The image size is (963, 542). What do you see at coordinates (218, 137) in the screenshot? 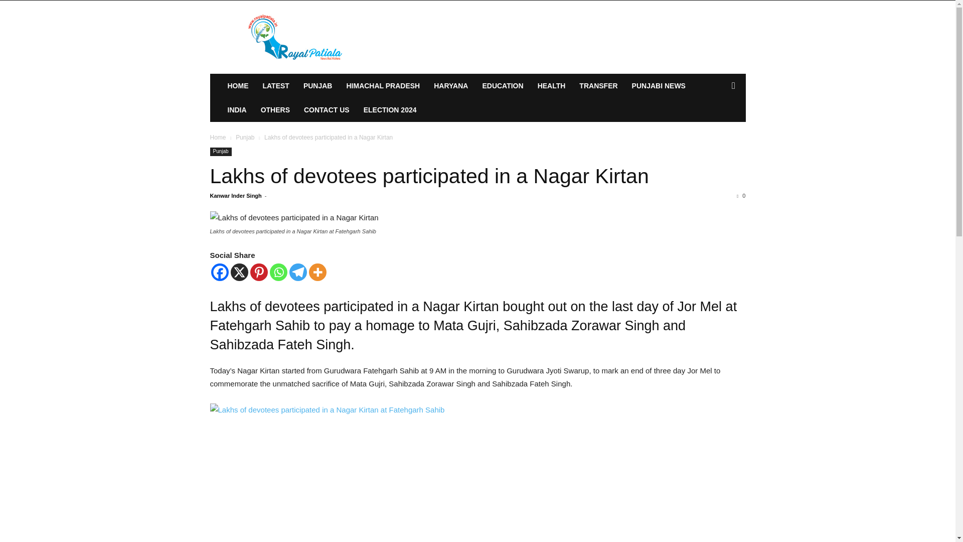
I see `Home` at bounding box center [218, 137].